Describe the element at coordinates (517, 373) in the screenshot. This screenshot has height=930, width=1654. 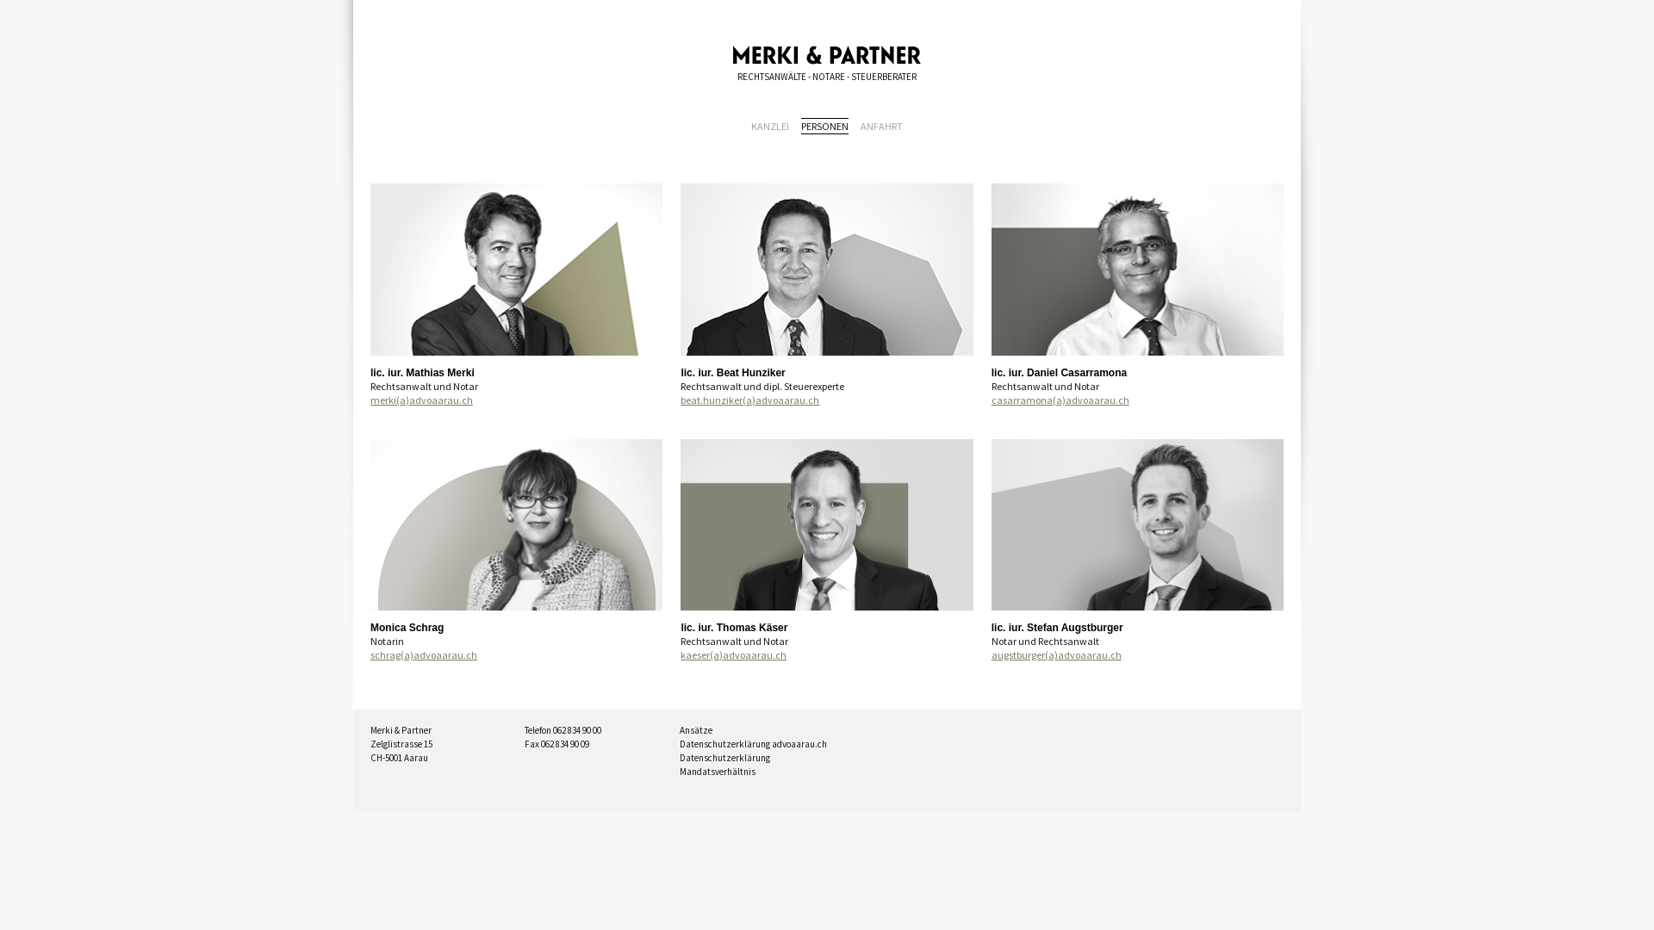
I see `lic. iur. Mathias Merki` at that location.